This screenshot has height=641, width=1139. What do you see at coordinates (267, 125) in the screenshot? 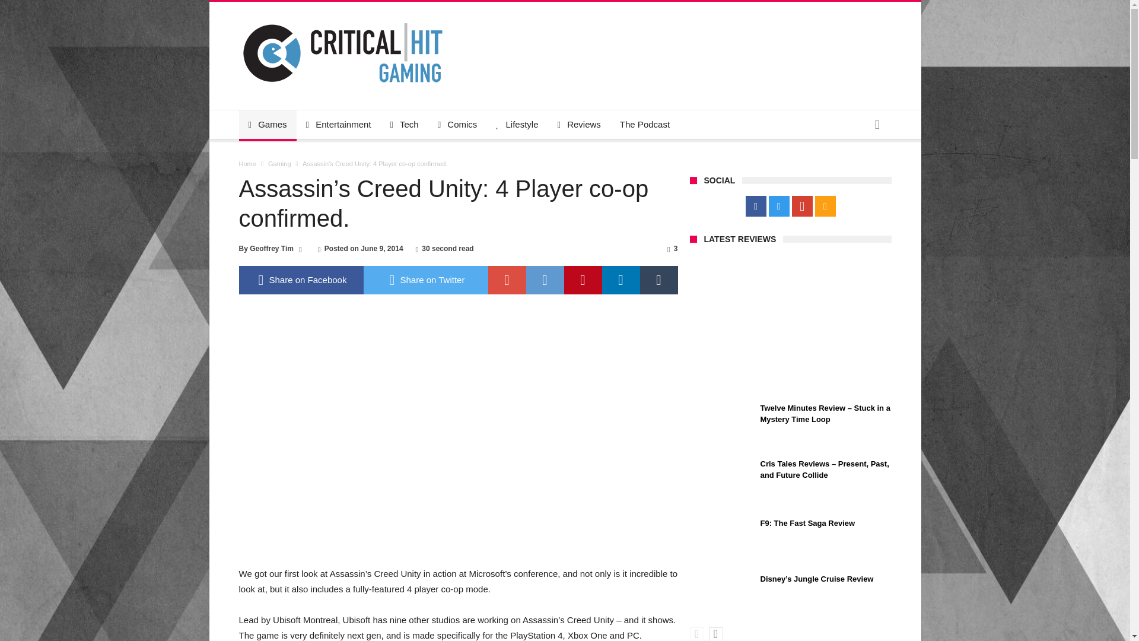
I see `Games` at bounding box center [267, 125].